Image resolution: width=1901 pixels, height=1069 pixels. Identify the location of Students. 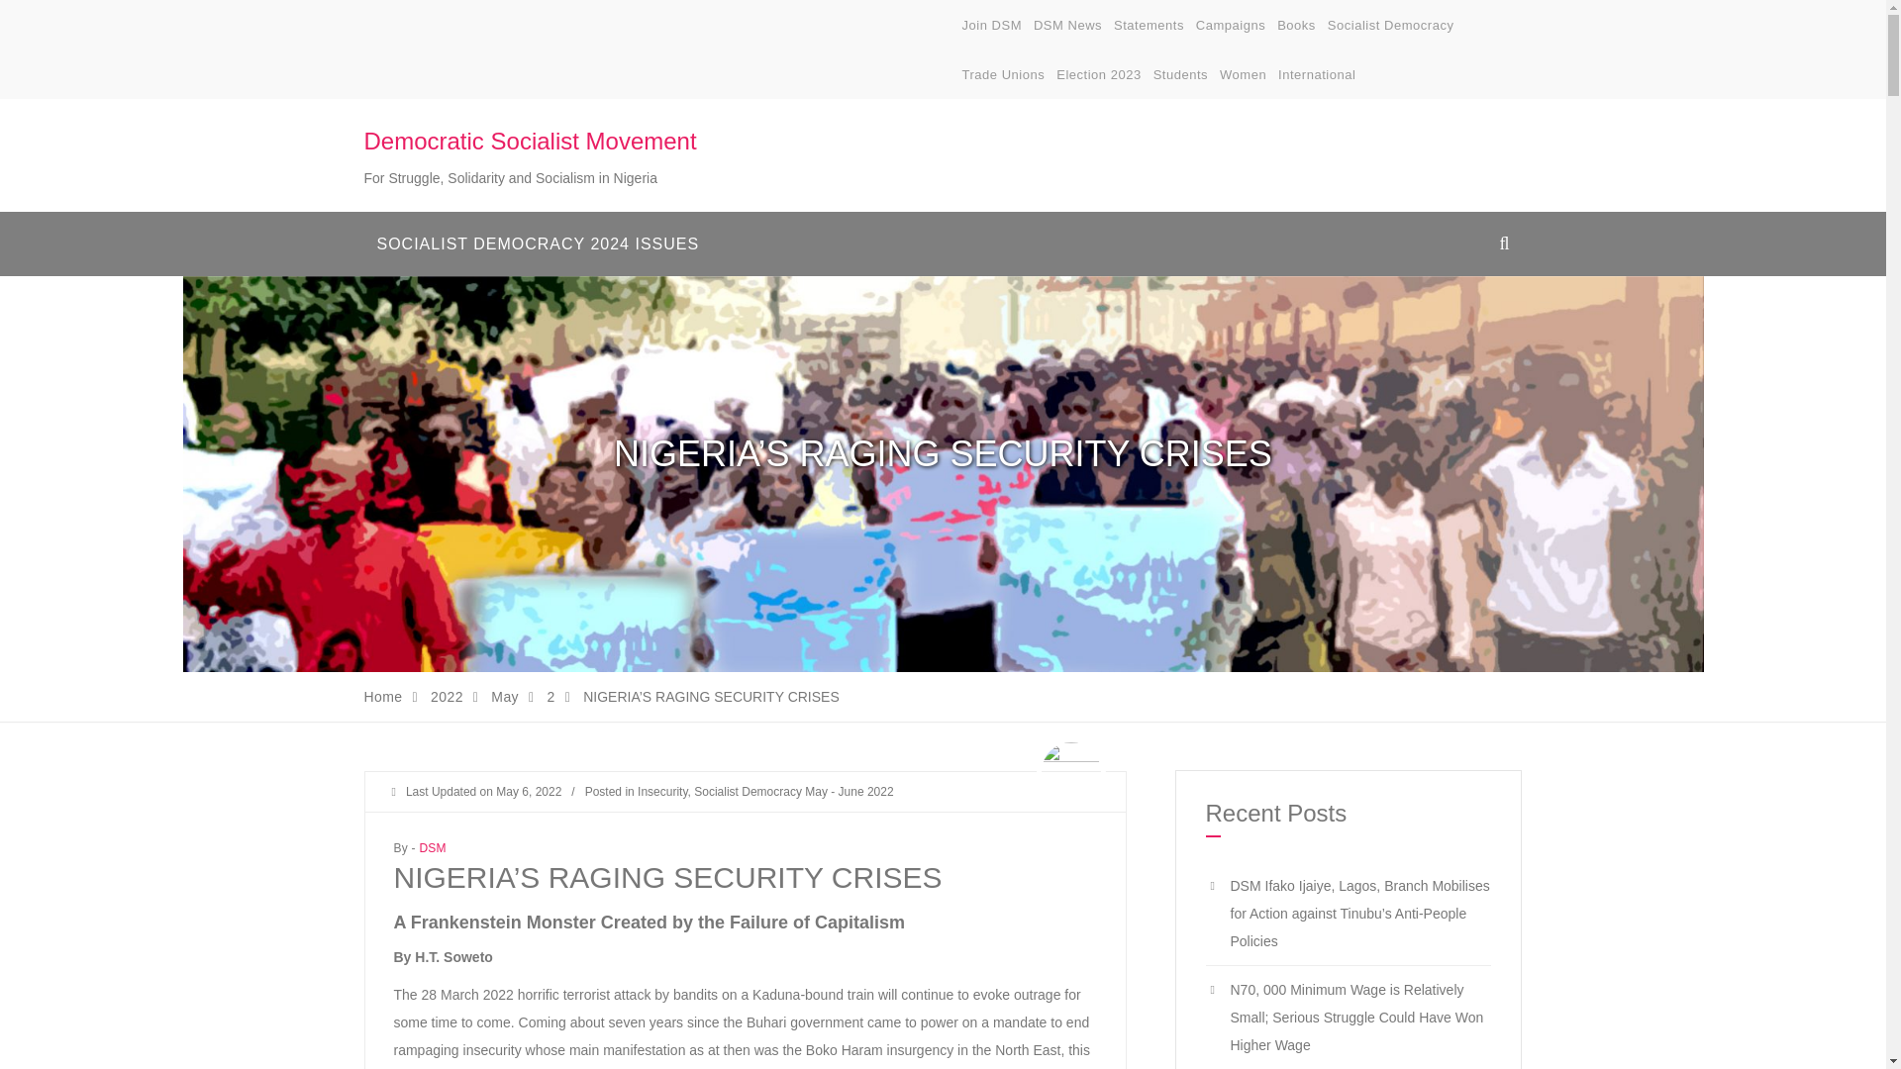
(1180, 75).